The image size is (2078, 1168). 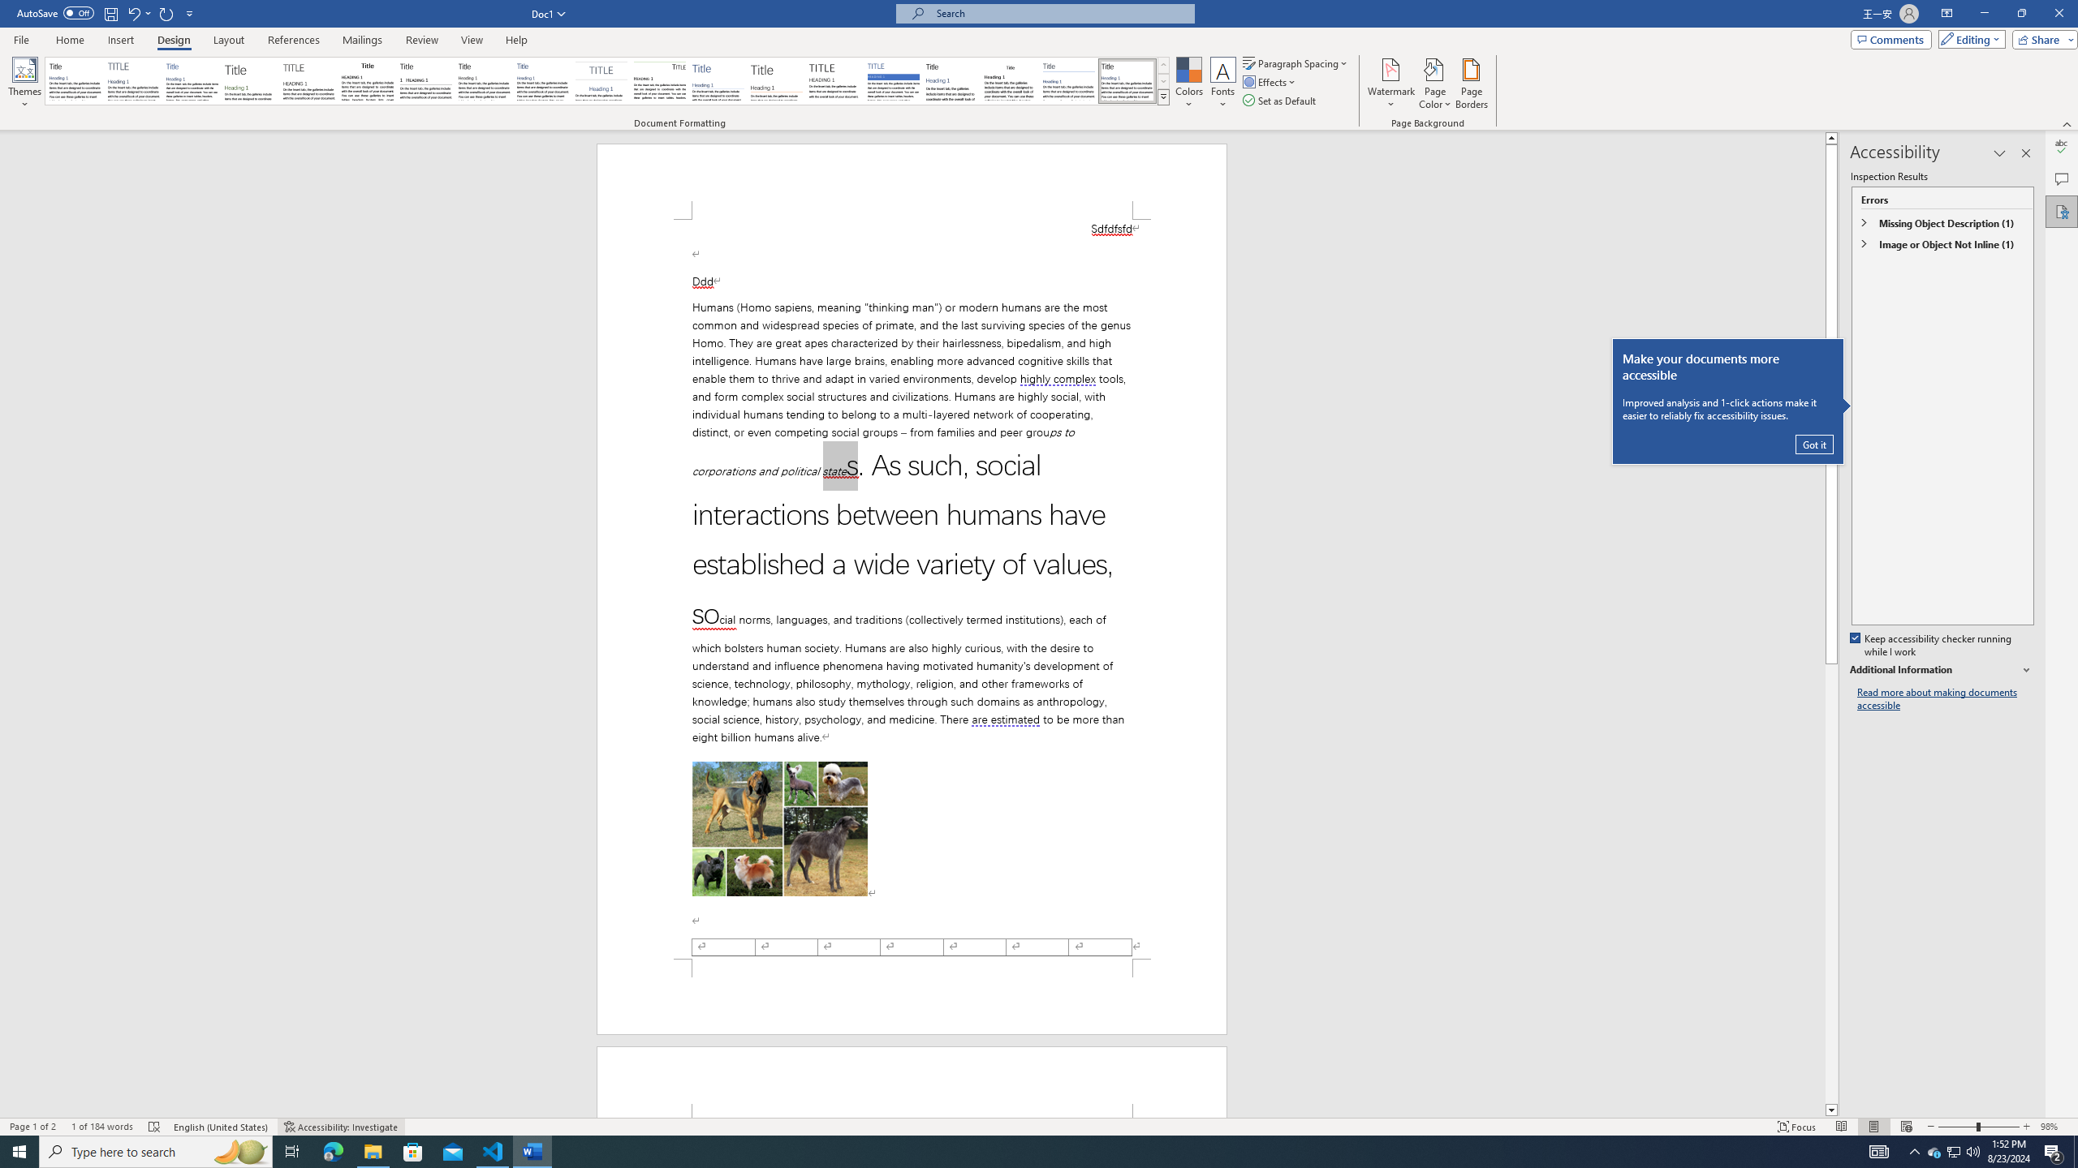 What do you see at coordinates (1270, 81) in the screenshot?
I see `Effects` at bounding box center [1270, 81].